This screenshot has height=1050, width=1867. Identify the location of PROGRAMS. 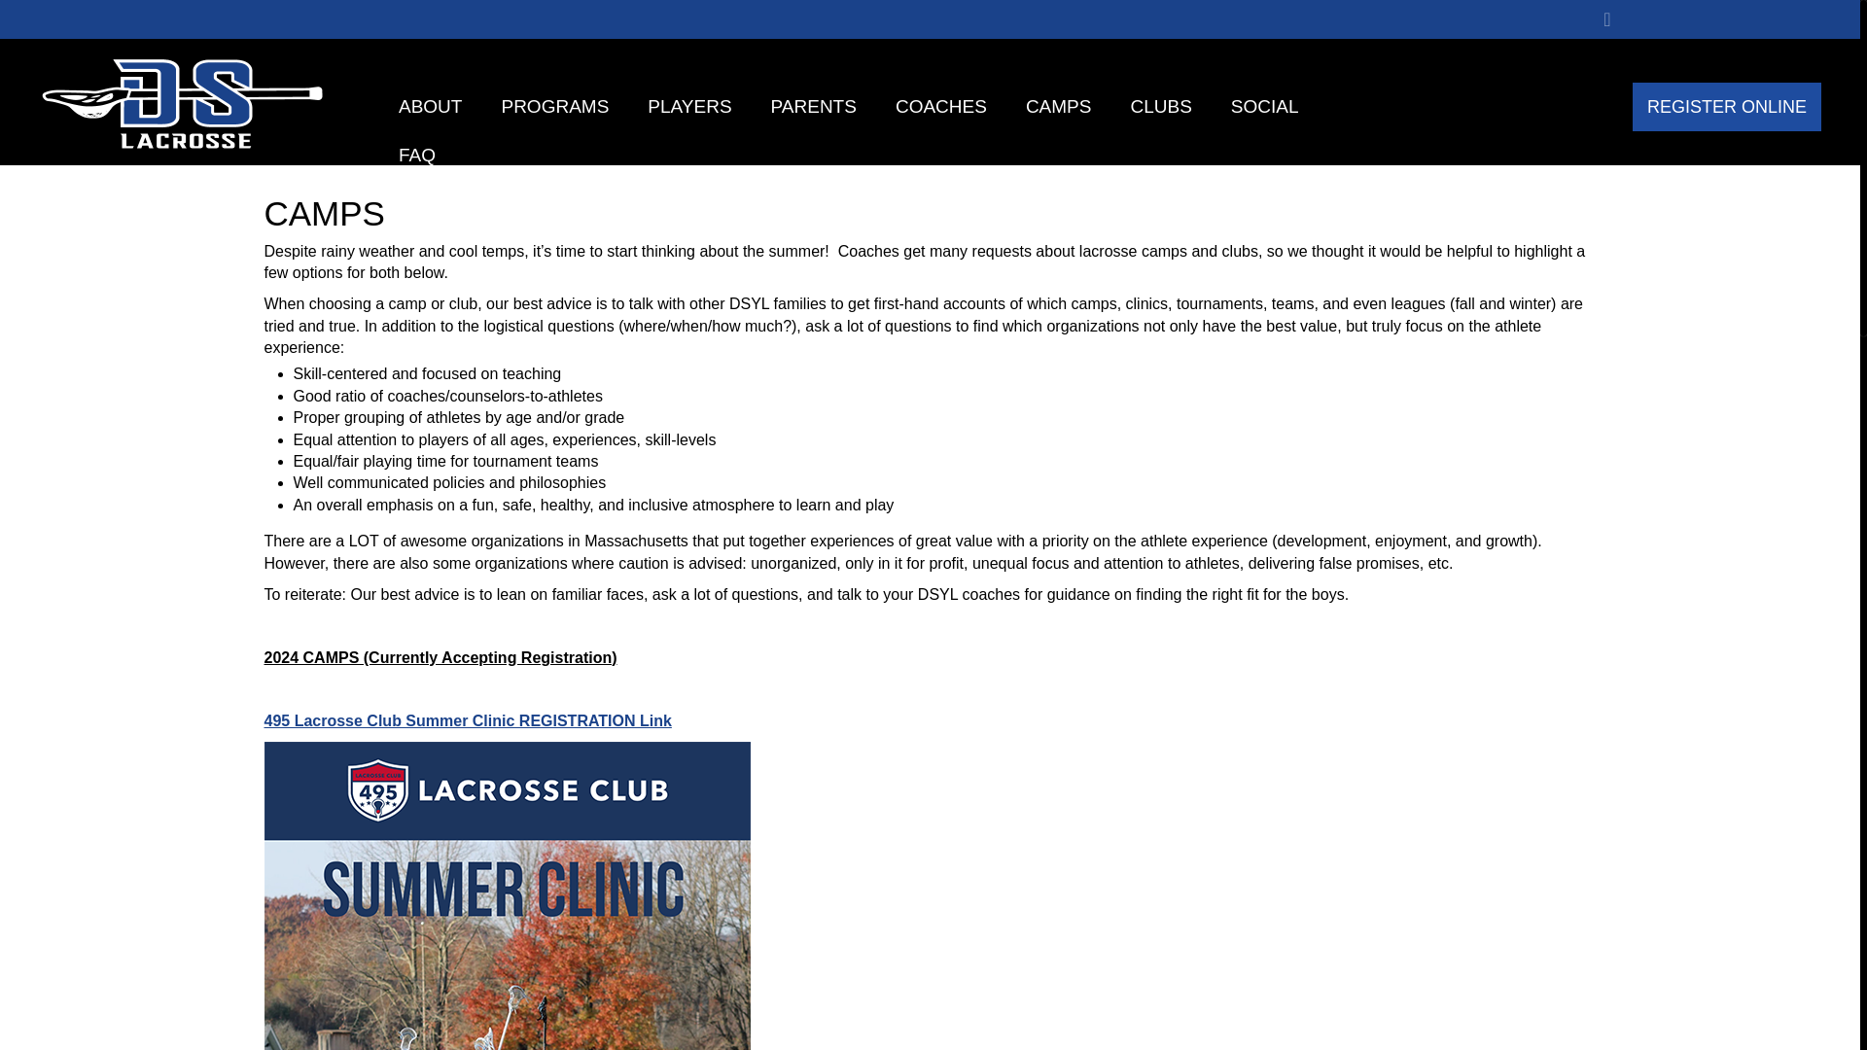
(554, 107).